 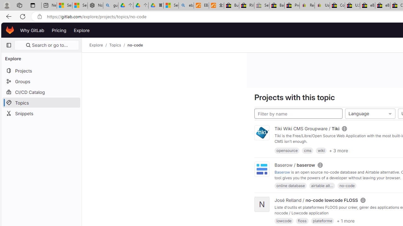 What do you see at coordinates (322, 186) in the screenshot?
I see `airtable alt...` at bounding box center [322, 186].